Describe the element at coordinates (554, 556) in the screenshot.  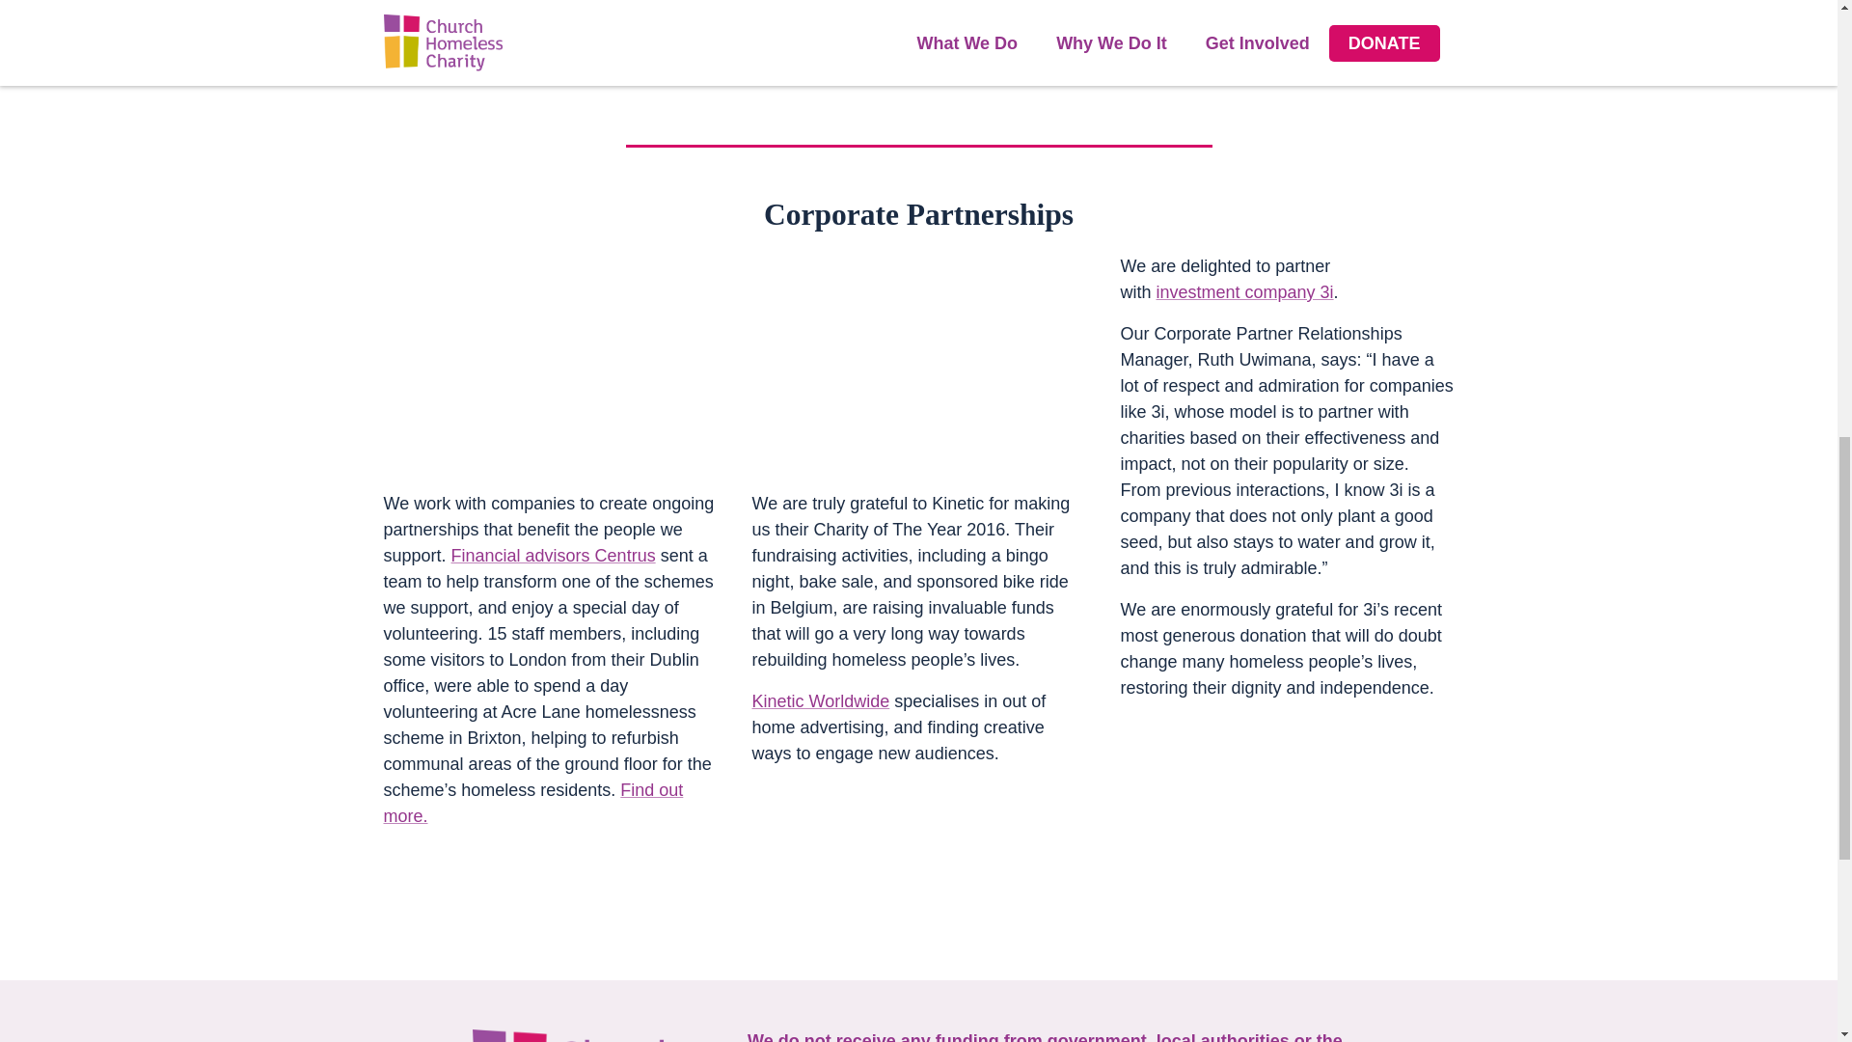
I see `Financial advisors Centrus` at that location.